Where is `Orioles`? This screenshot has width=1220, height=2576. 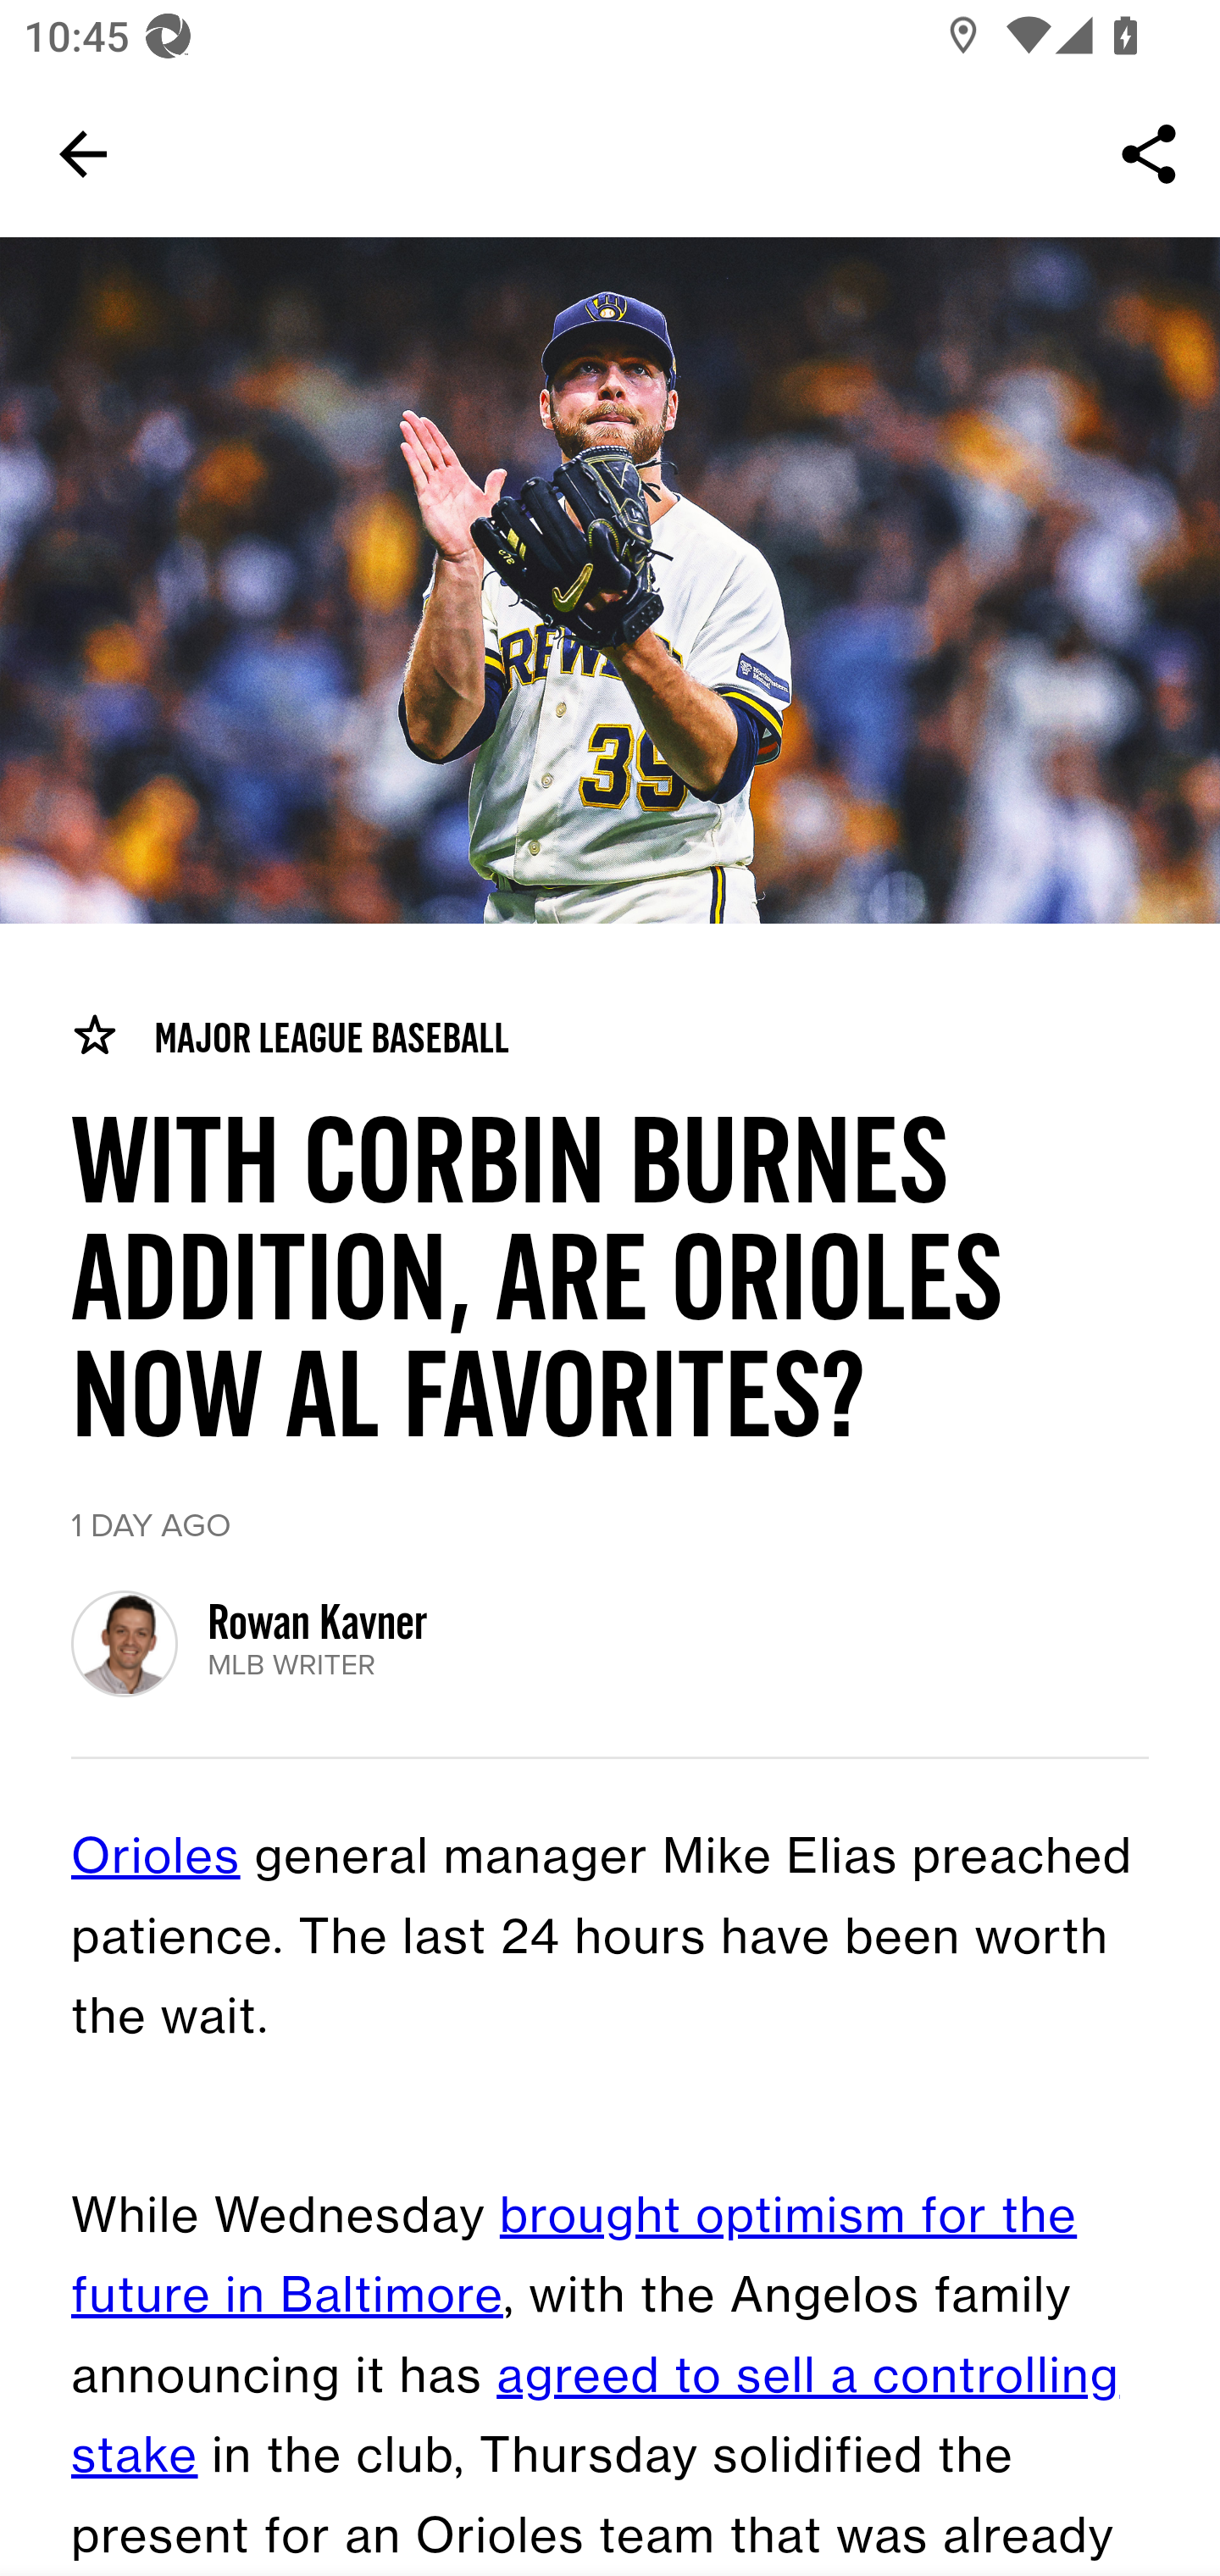 Orioles is located at coordinates (156, 1858).